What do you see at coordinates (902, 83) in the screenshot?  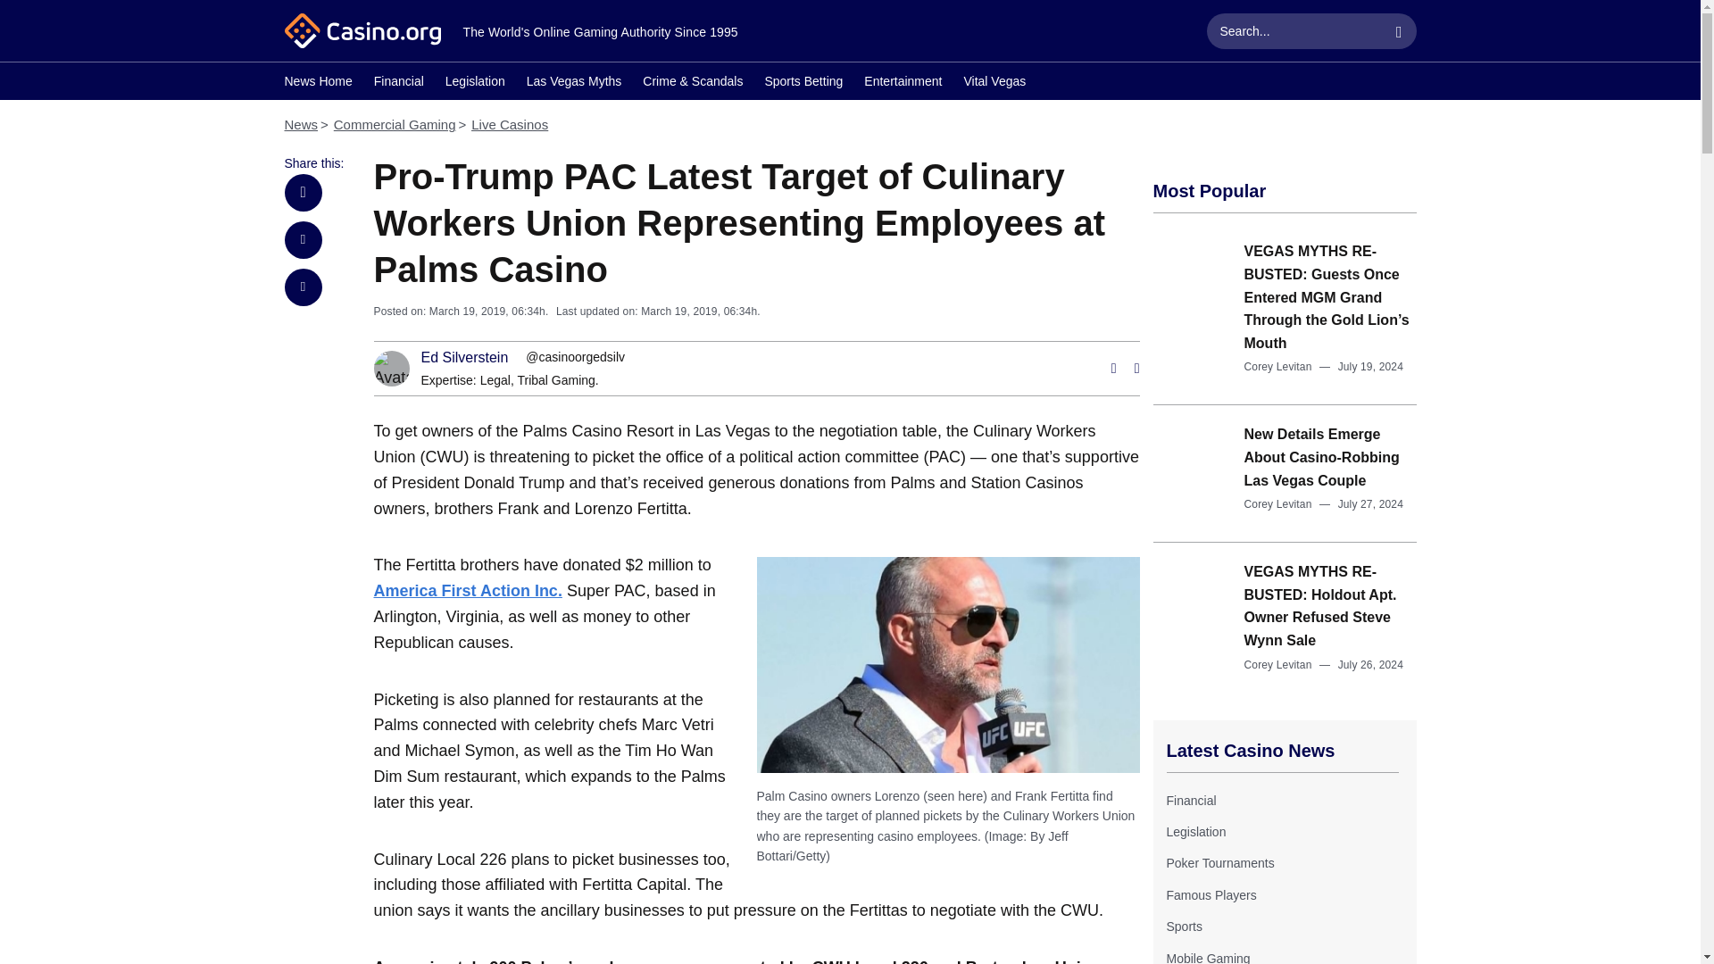 I see `Entertainment` at bounding box center [902, 83].